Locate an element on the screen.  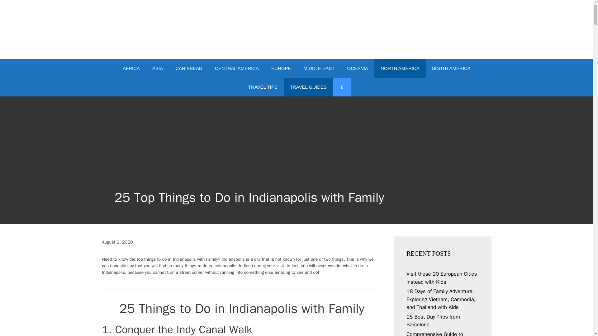
OCEANIA is located at coordinates (358, 68).